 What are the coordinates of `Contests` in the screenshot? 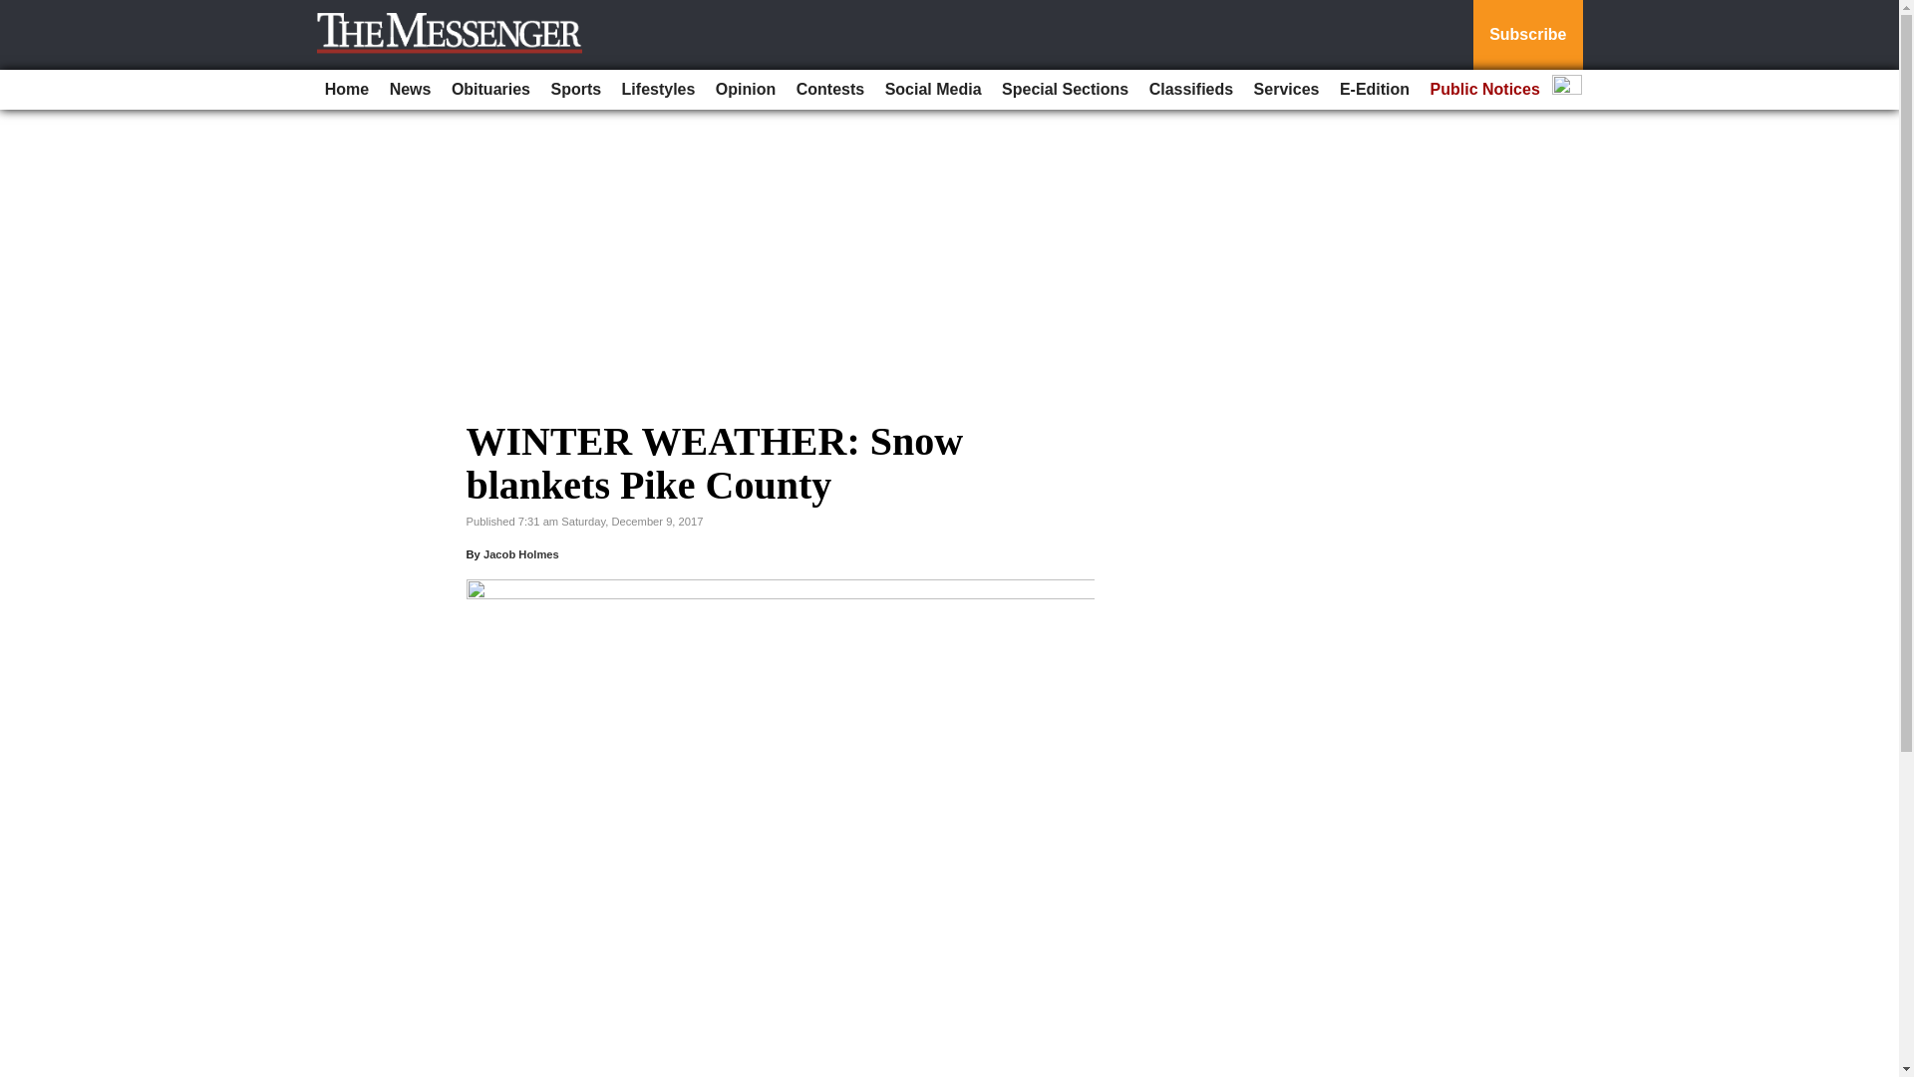 It's located at (830, 90).